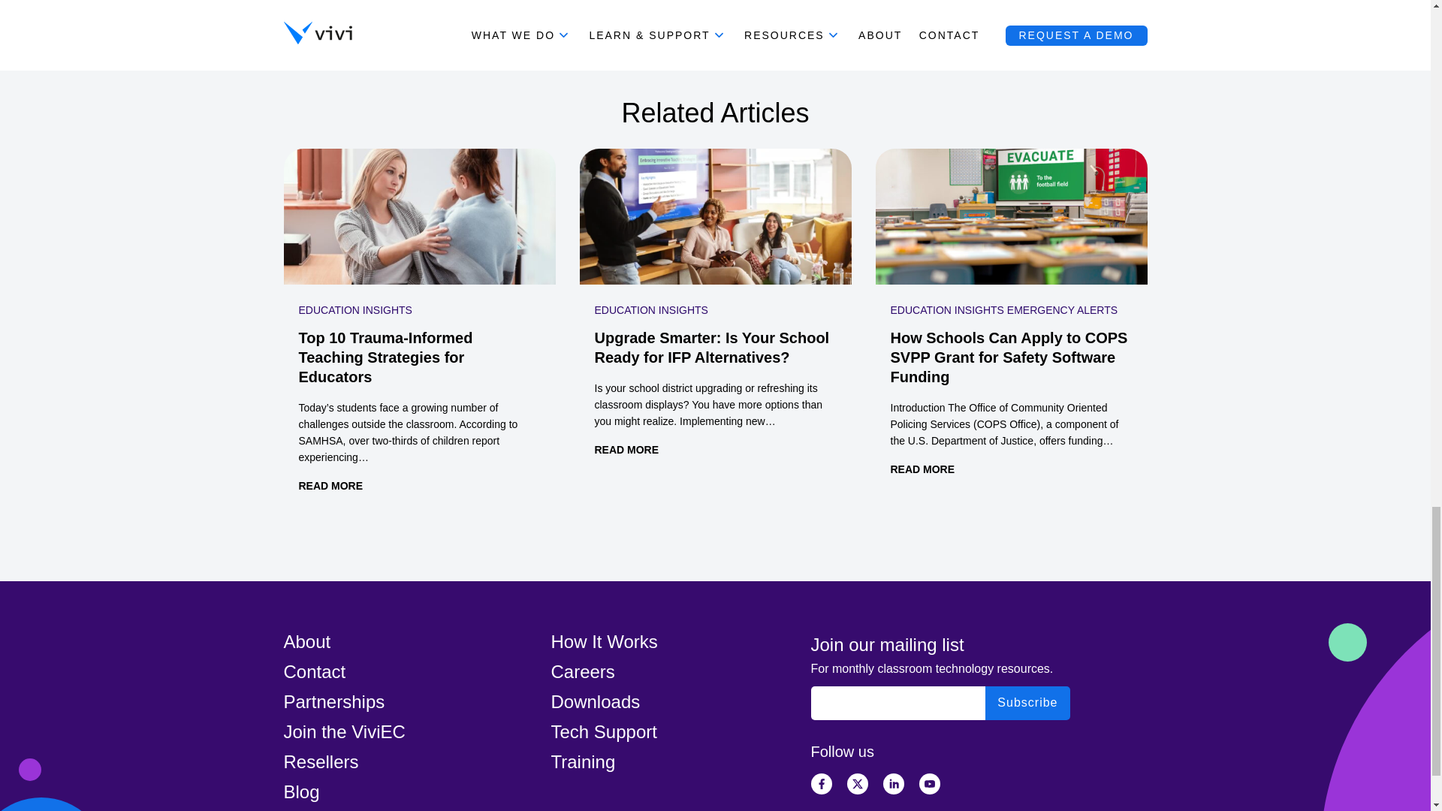 Image resolution: width=1442 pixels, height=811 pixels. What do you see at coordinates (604, 731) in the screenshot?
I see `Tech Support` at bounding box center [604, 731].